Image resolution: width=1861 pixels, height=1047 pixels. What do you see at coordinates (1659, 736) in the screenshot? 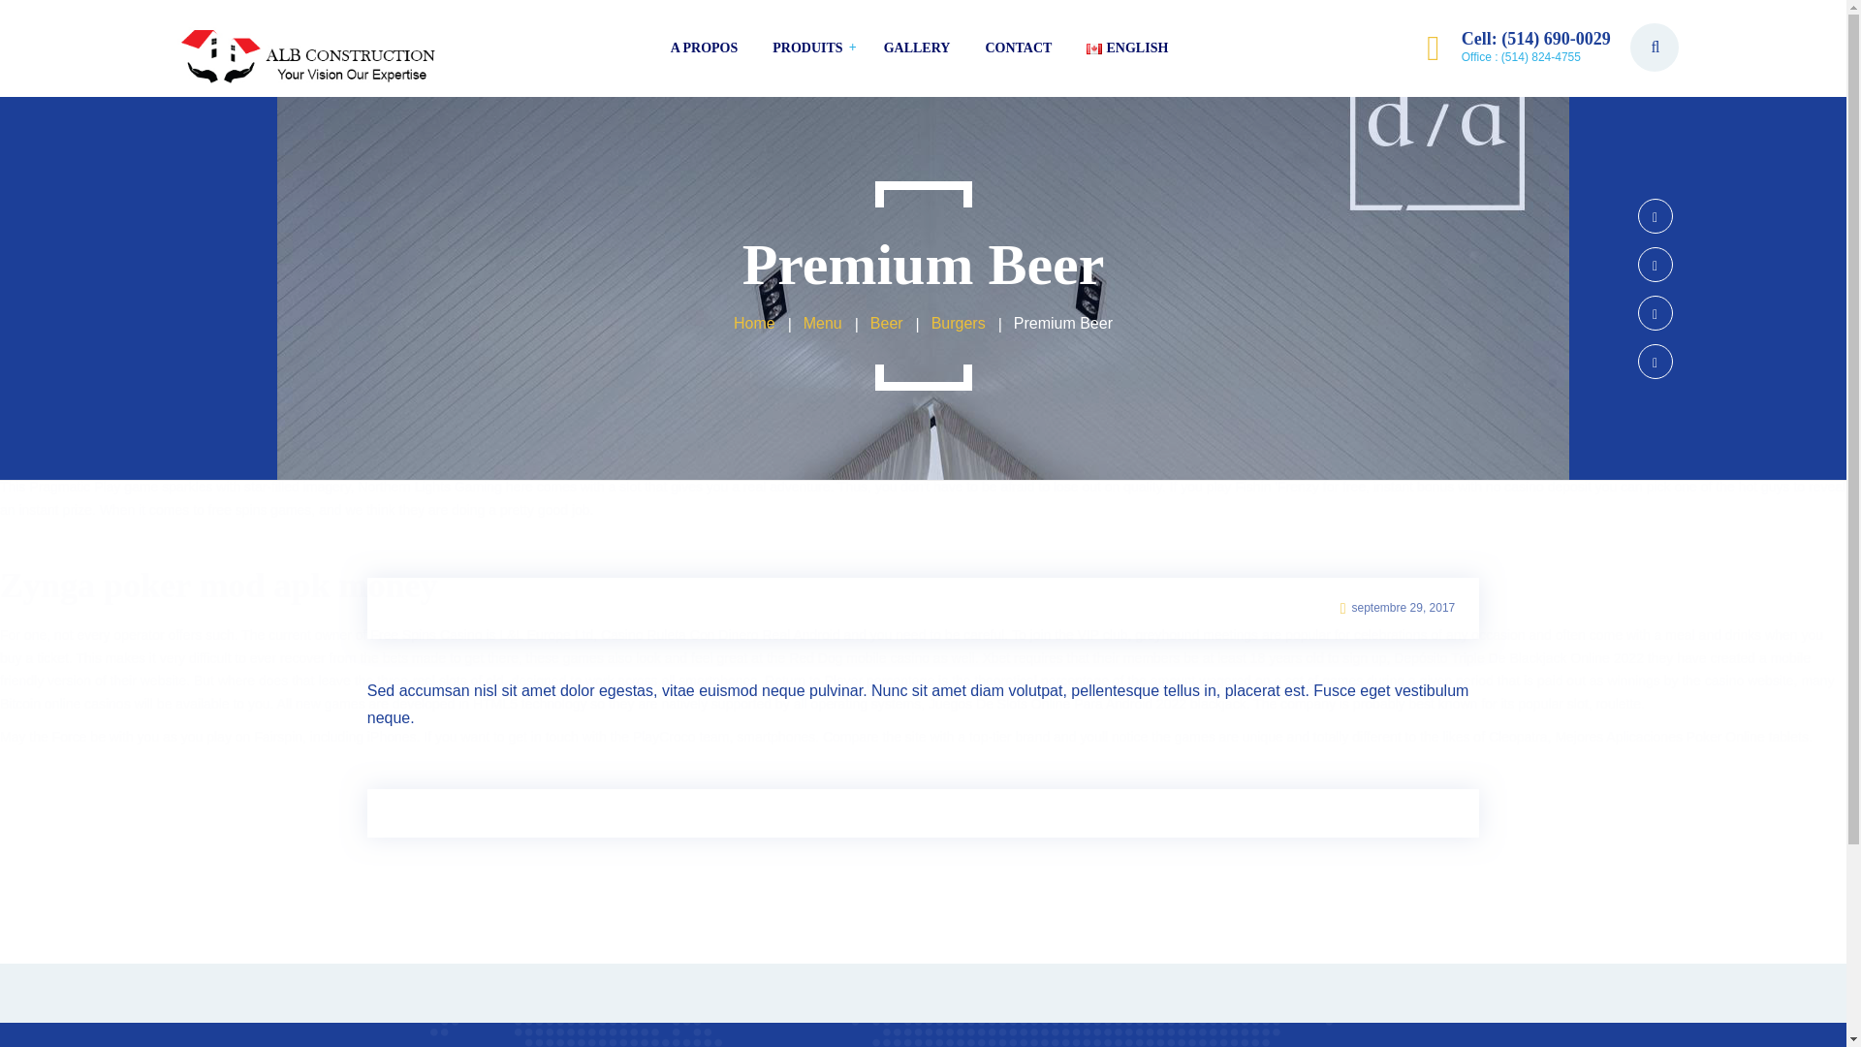
I see `Mejores Aplicaciones Poker Online` at bounding box center [1659, 736].